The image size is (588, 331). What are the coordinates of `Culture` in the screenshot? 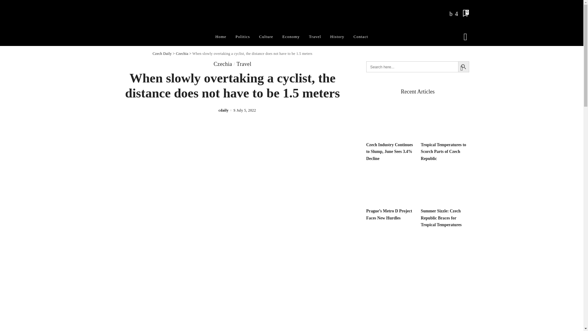 It's located at (266, 37).